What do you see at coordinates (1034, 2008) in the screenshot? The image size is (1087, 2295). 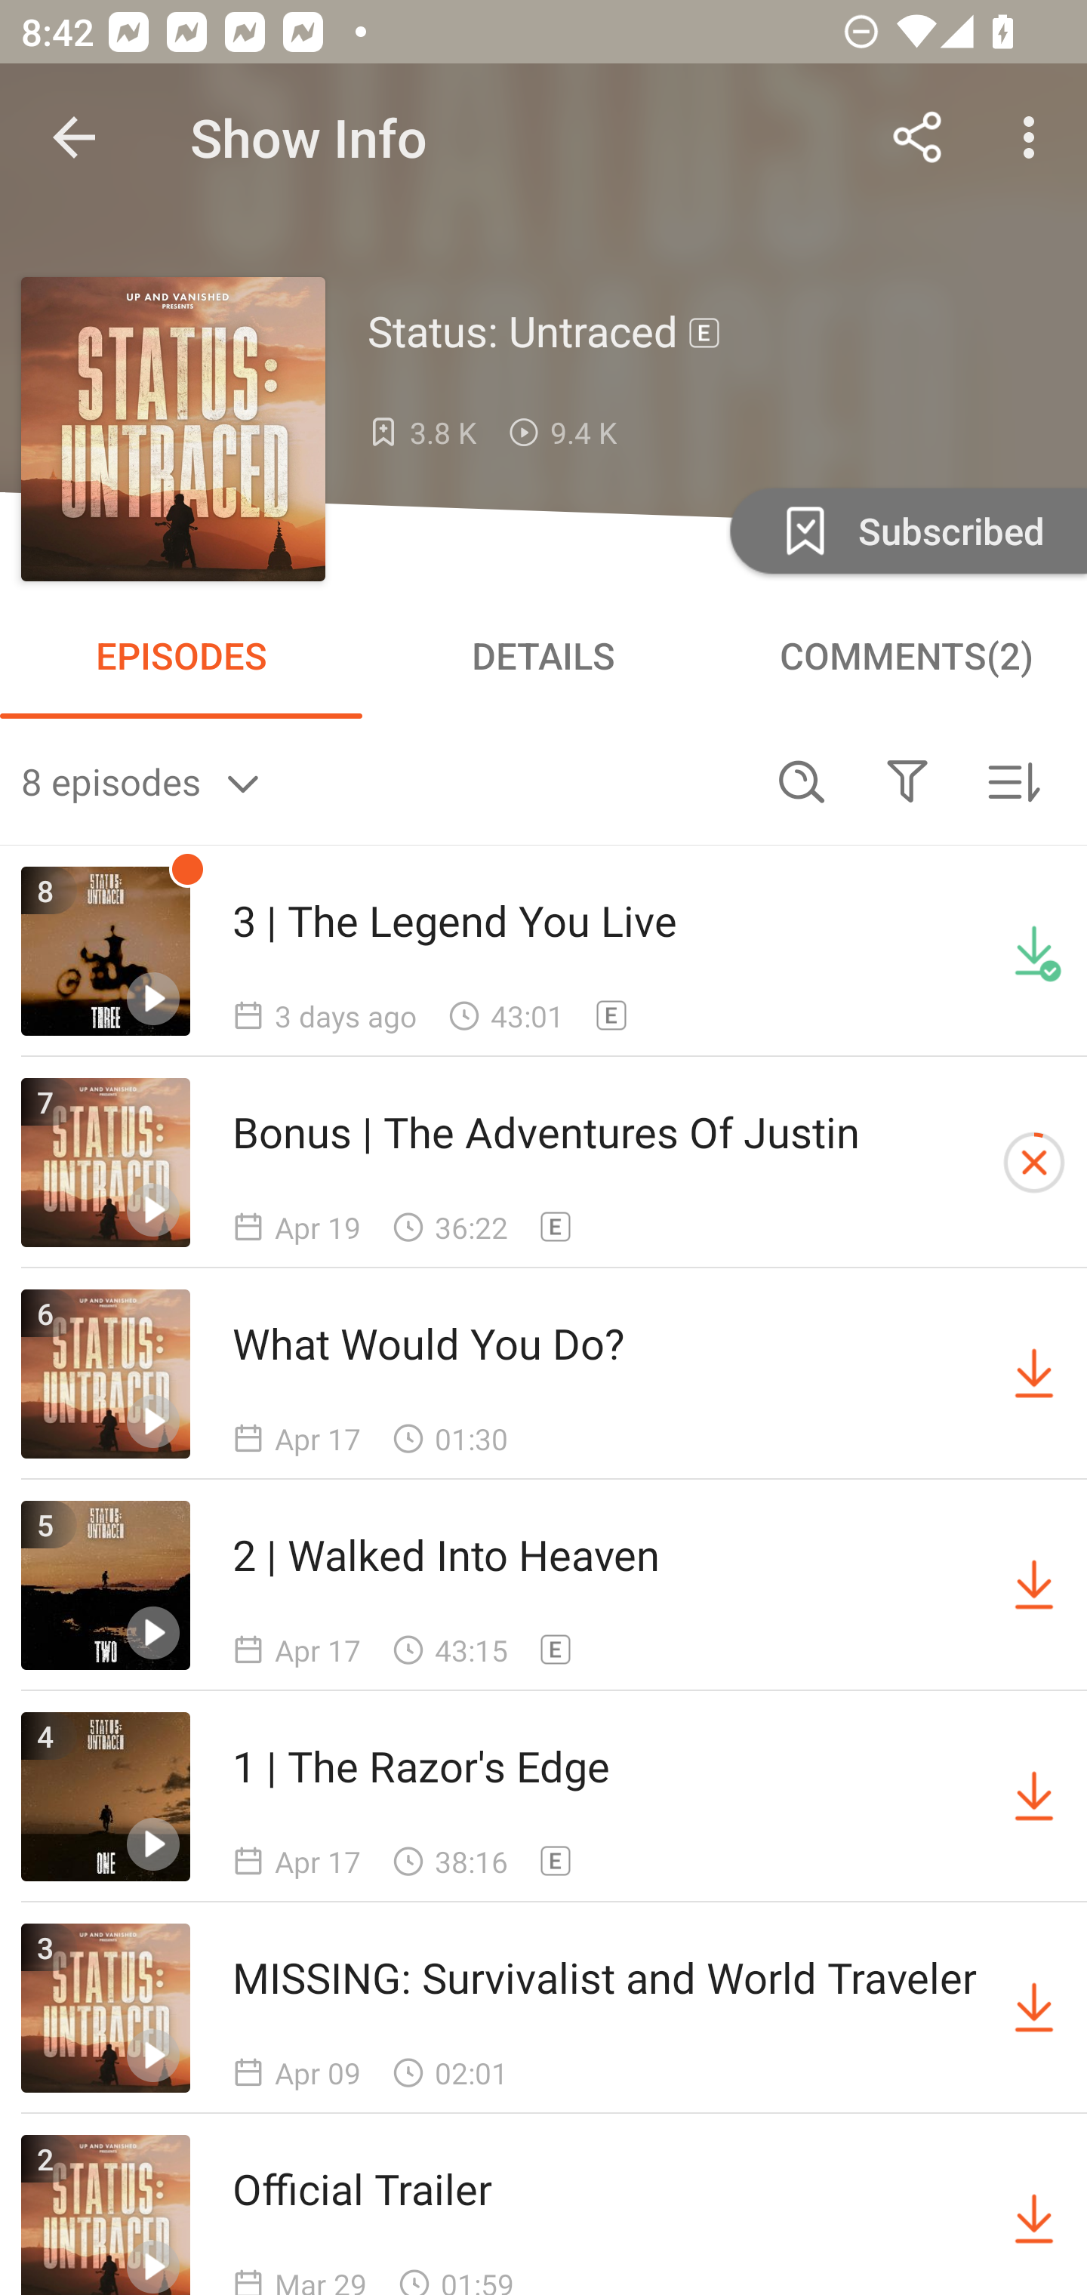 I see `Download` at bounding box center [1034, 2008].